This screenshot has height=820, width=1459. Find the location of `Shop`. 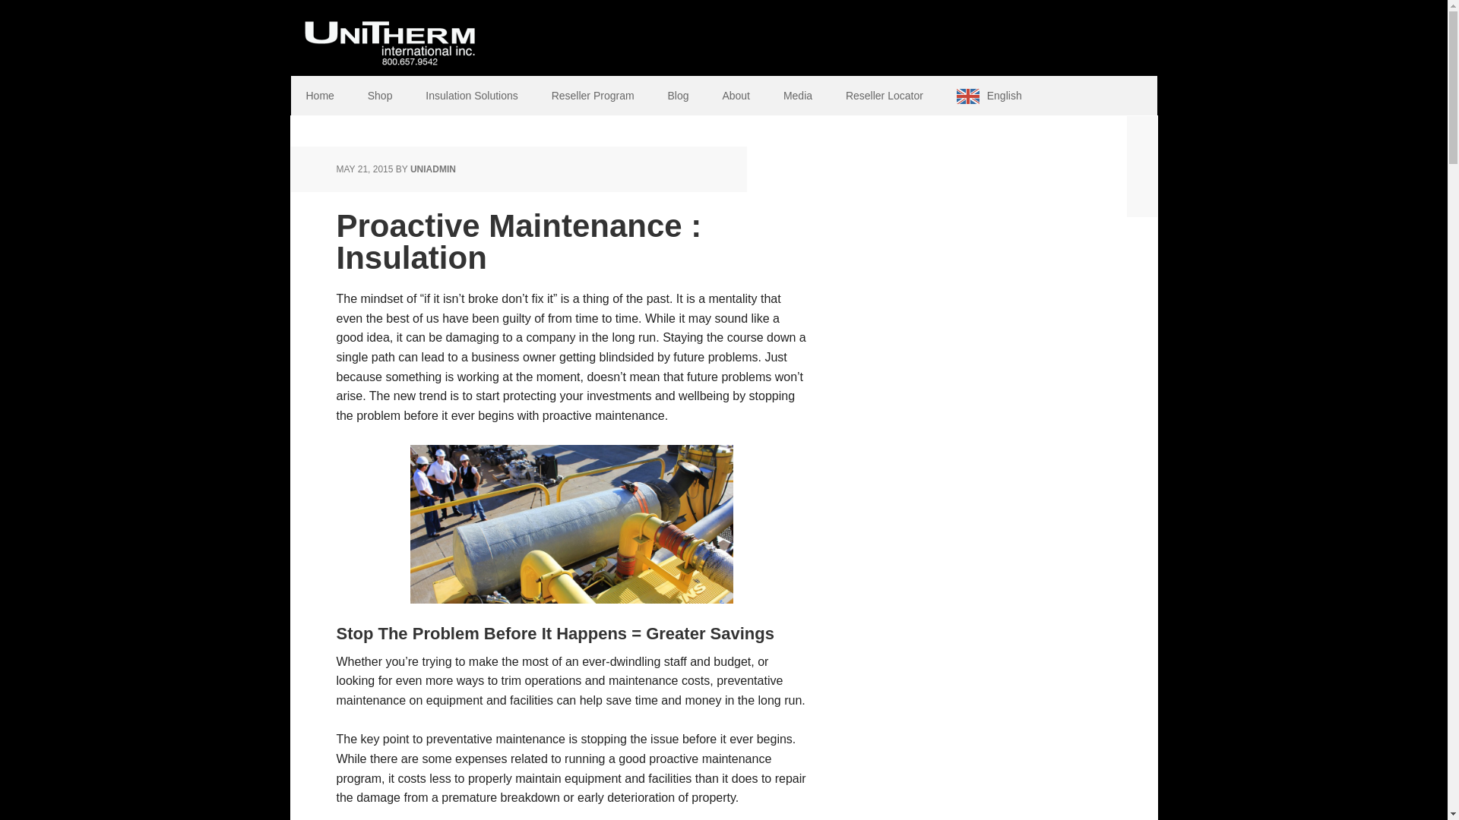

Shop is located at coordinates (380, 96).